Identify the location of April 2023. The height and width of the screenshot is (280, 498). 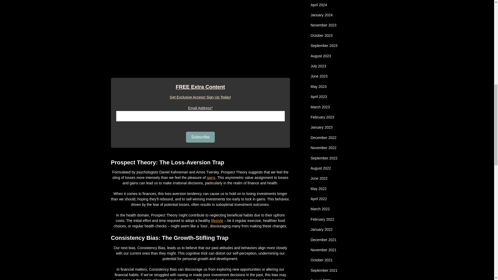
(319, 97).